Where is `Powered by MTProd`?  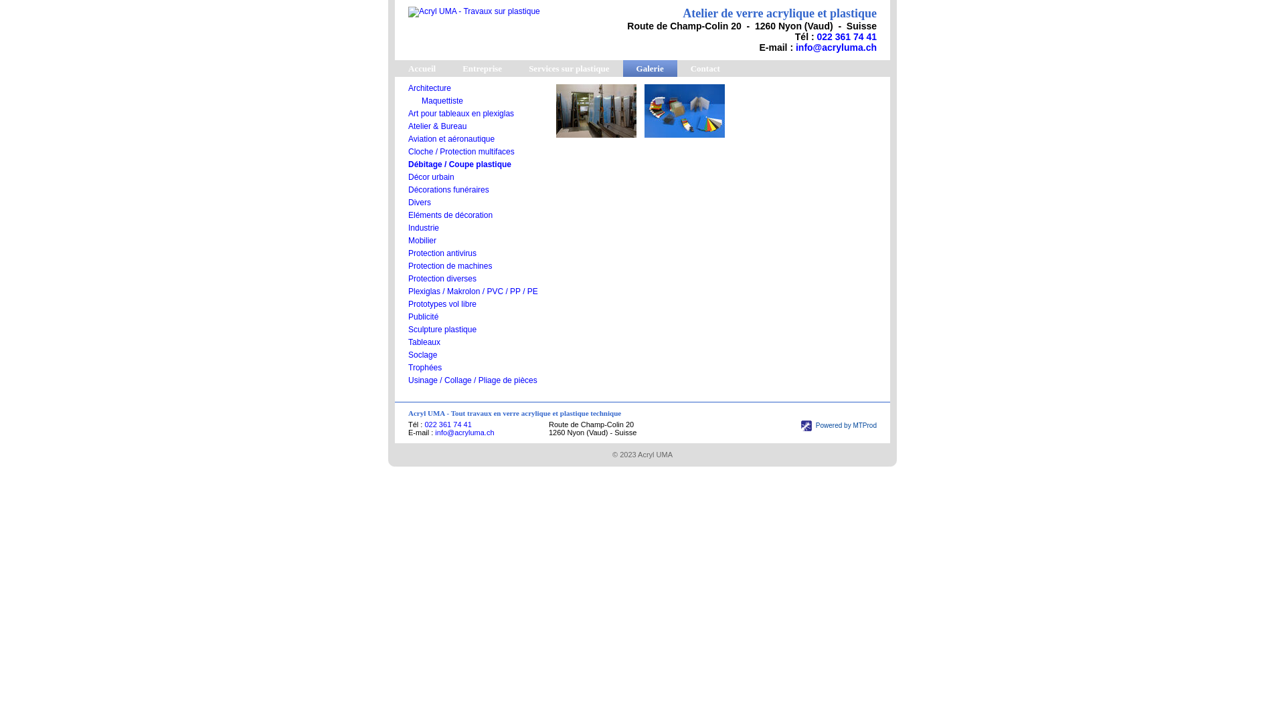
Powered by MTProd is located at coordinates (839, 425).